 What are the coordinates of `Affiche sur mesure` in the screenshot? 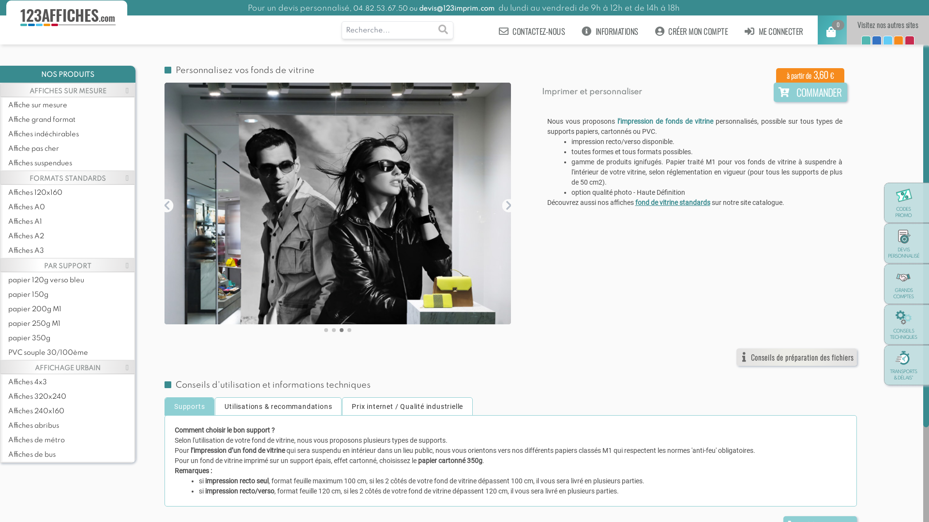 It's located at (71, 105).